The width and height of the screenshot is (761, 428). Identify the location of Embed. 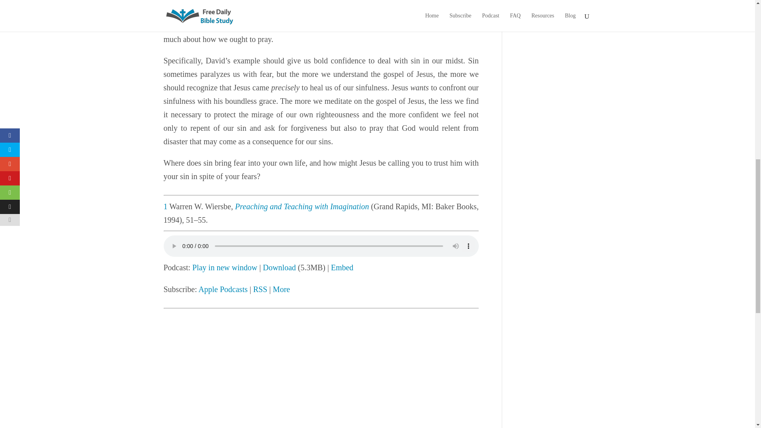
(342, 267).